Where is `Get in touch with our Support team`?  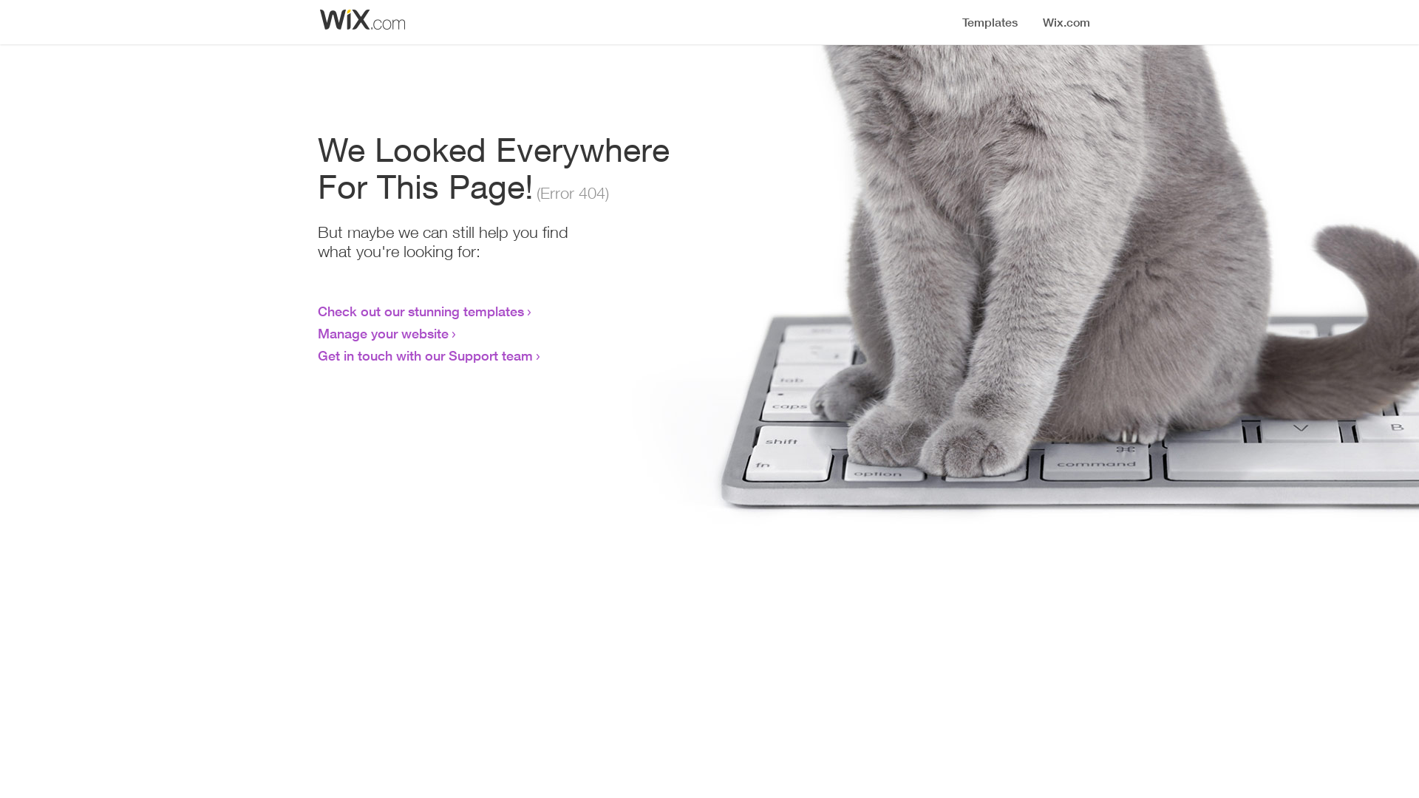 Get in touch with our Support team is located at coordinates (426, 355).